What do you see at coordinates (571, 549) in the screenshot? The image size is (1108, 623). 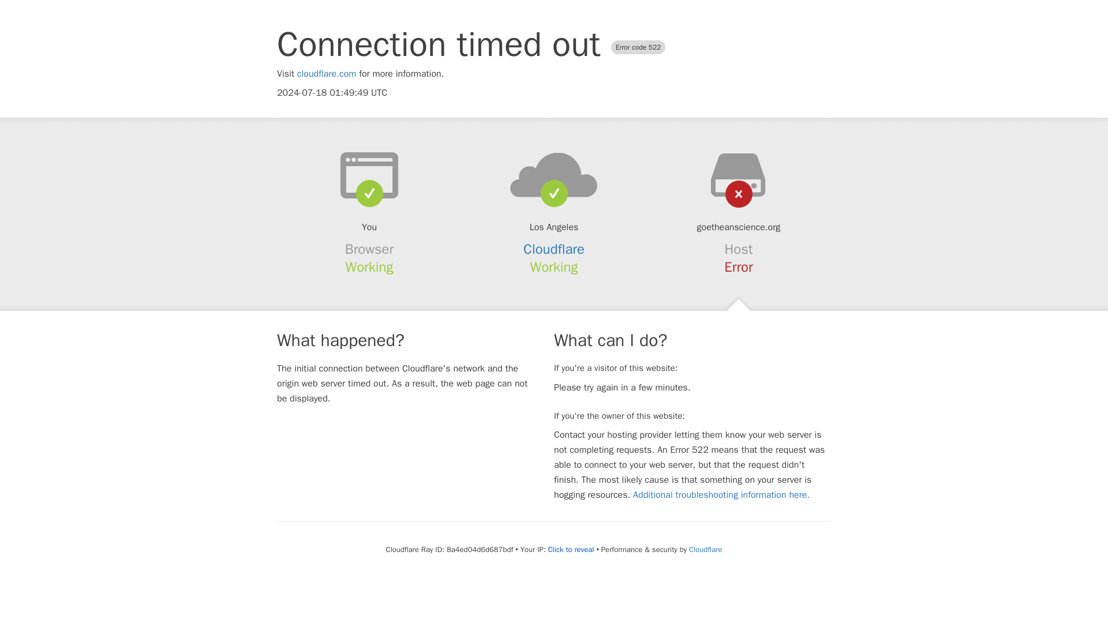 I see `Click to reveal` at bounding box center [571, 549].